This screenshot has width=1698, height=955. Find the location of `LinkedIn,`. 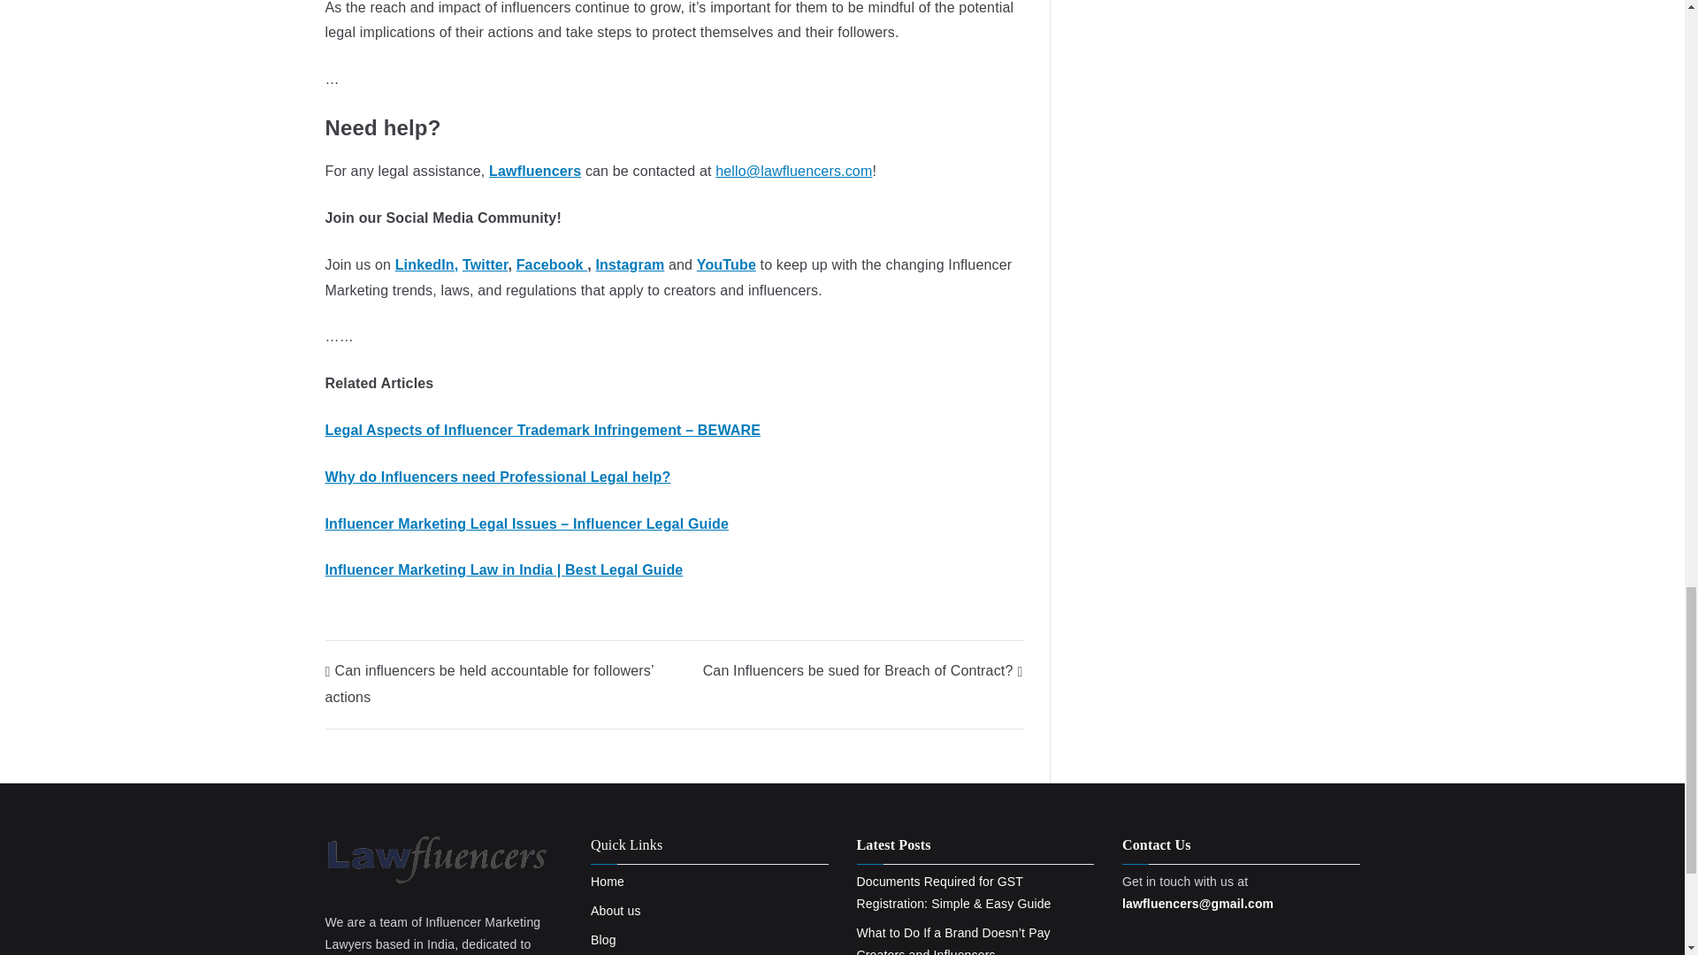

LinkedIn, is located at coordinates (426, 264).